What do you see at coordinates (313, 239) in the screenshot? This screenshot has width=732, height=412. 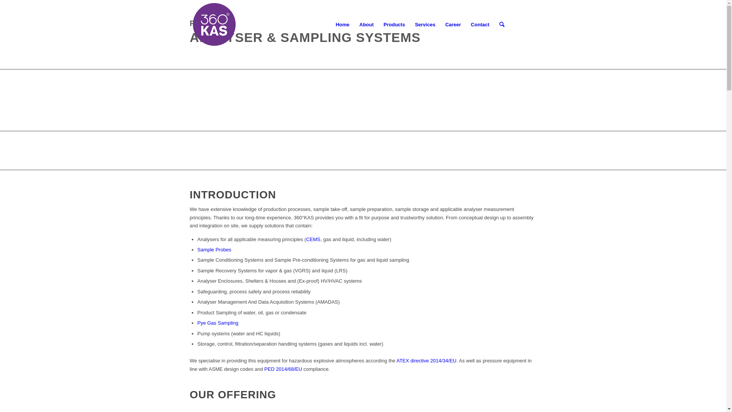 I see `CEMS` at bounding box center [313, 239].